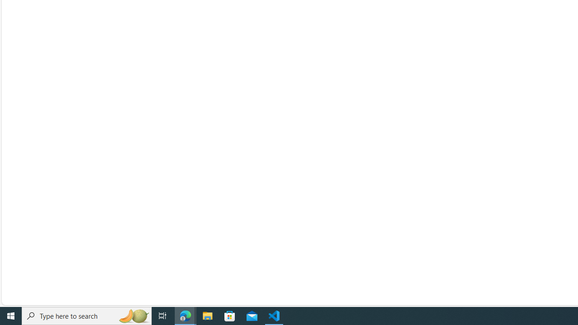 Image resolution: width=578 pixels, height=325 pixels. What do you see at coordinates (353, 168) in the screenshot?
I see `Download Center Microsoft Store` at bounding box center [353, 168].